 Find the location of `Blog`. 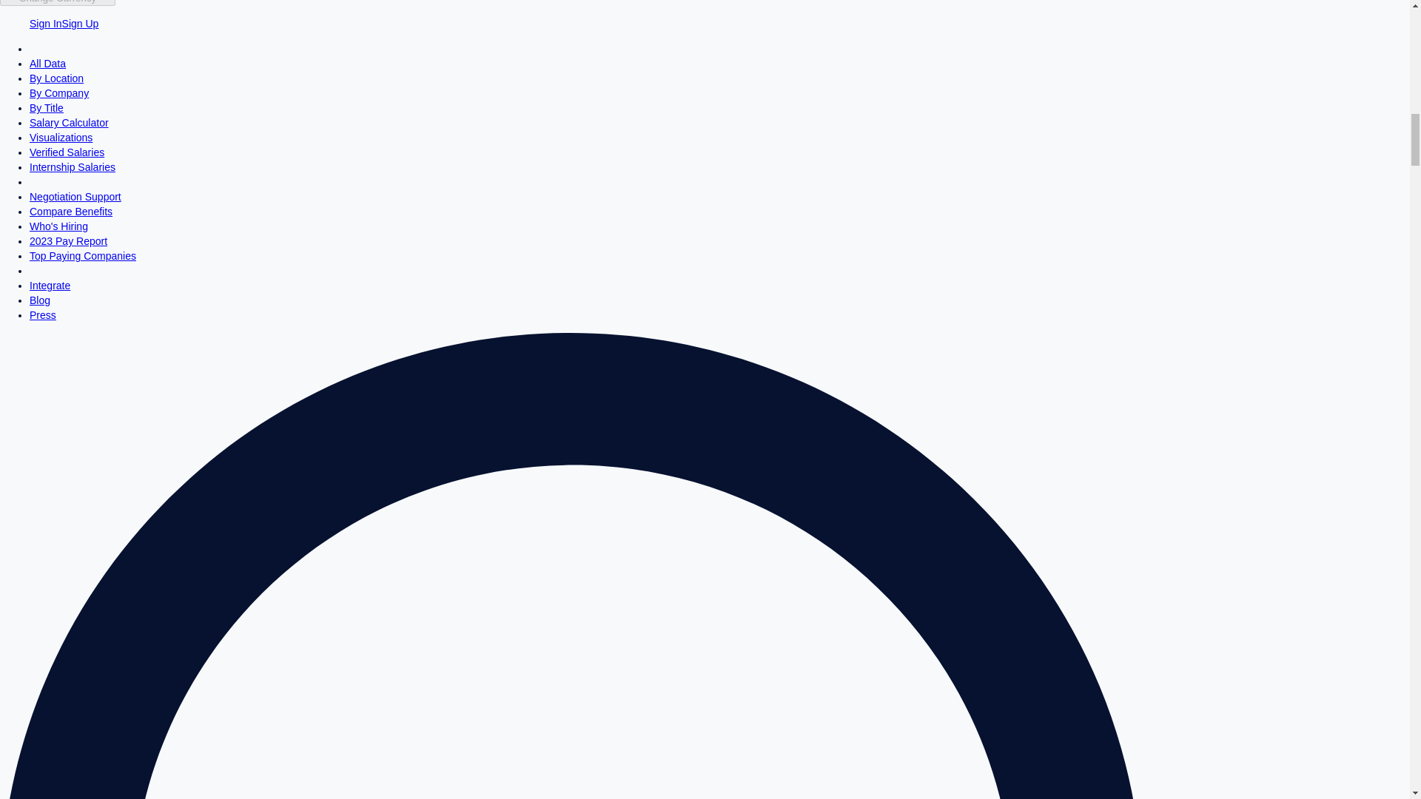

Blog is located at coordinates (40, 300).